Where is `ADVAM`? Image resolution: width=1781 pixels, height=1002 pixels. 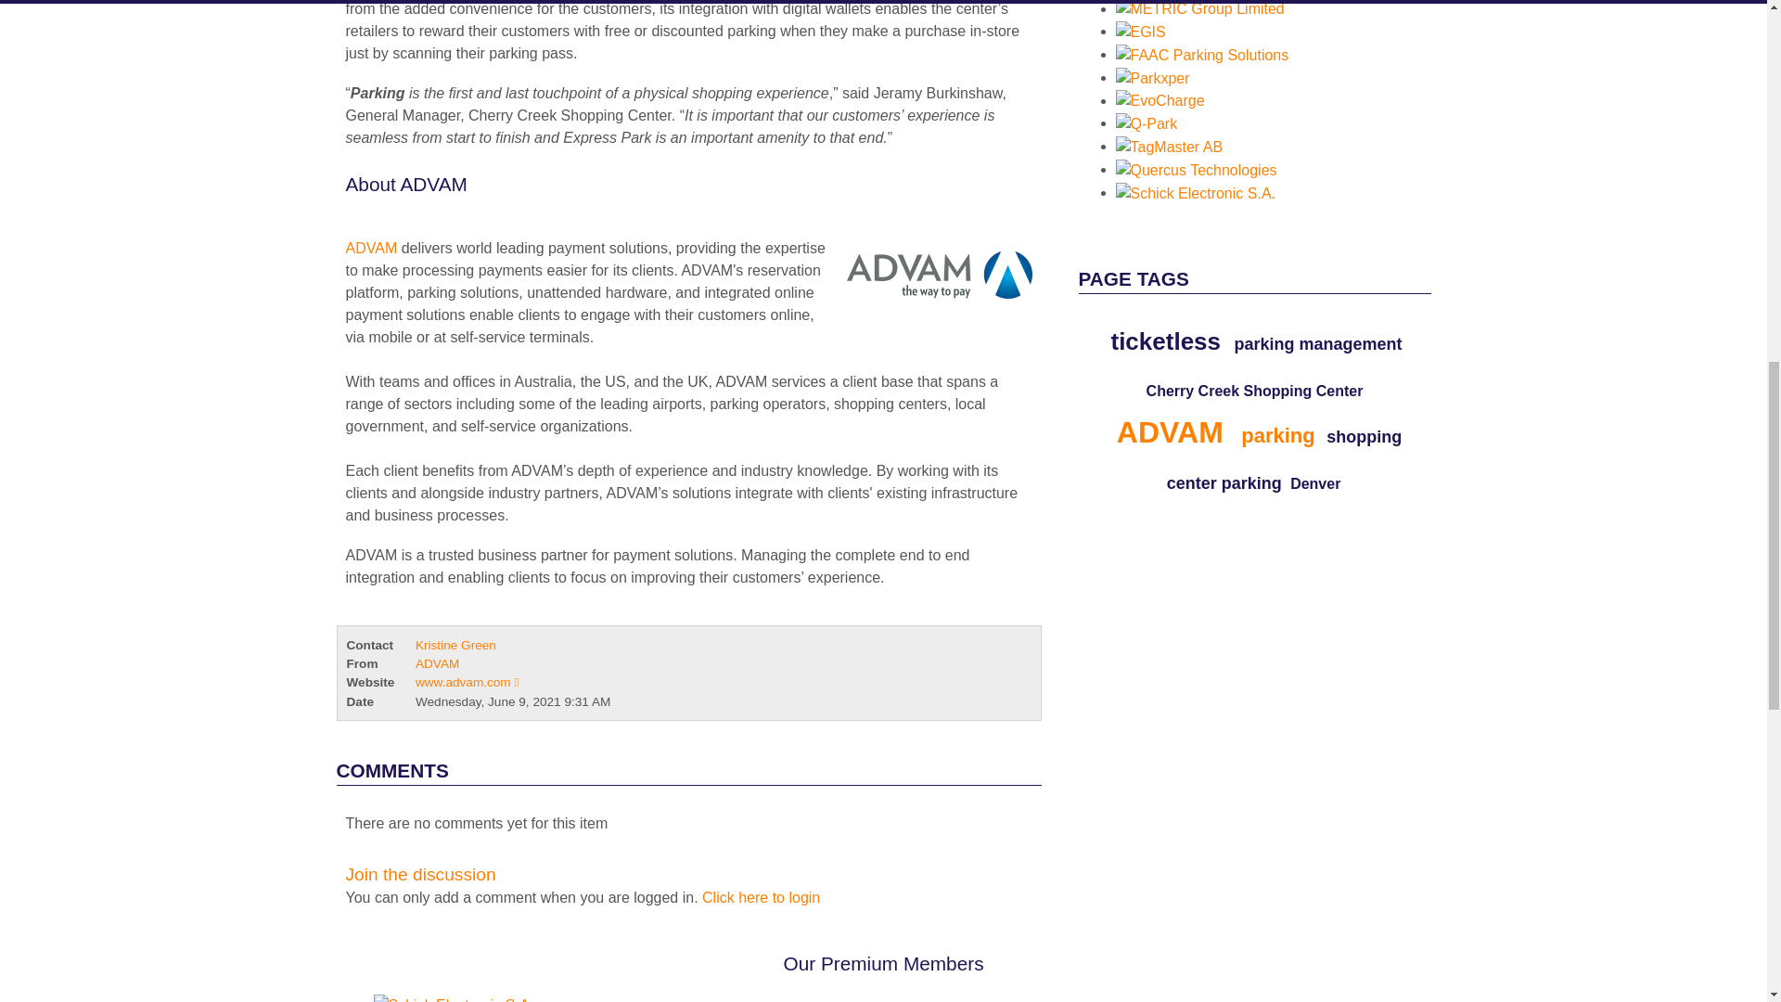
ADVAM is located at coordinates (371, 249).